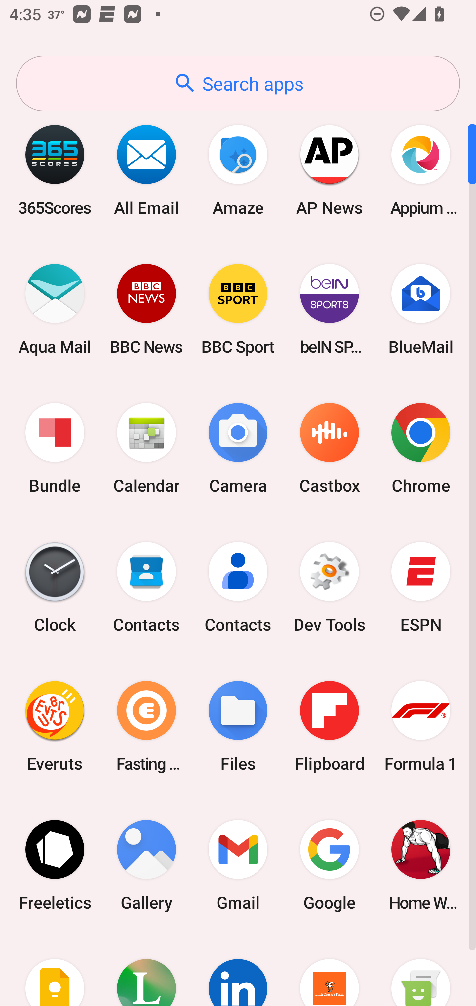 This screenshot has height=1006, width=476. What do you see at coordinates (238, 865) in the screenshot?
I see `Gmail` at bounding box center [238, 865].